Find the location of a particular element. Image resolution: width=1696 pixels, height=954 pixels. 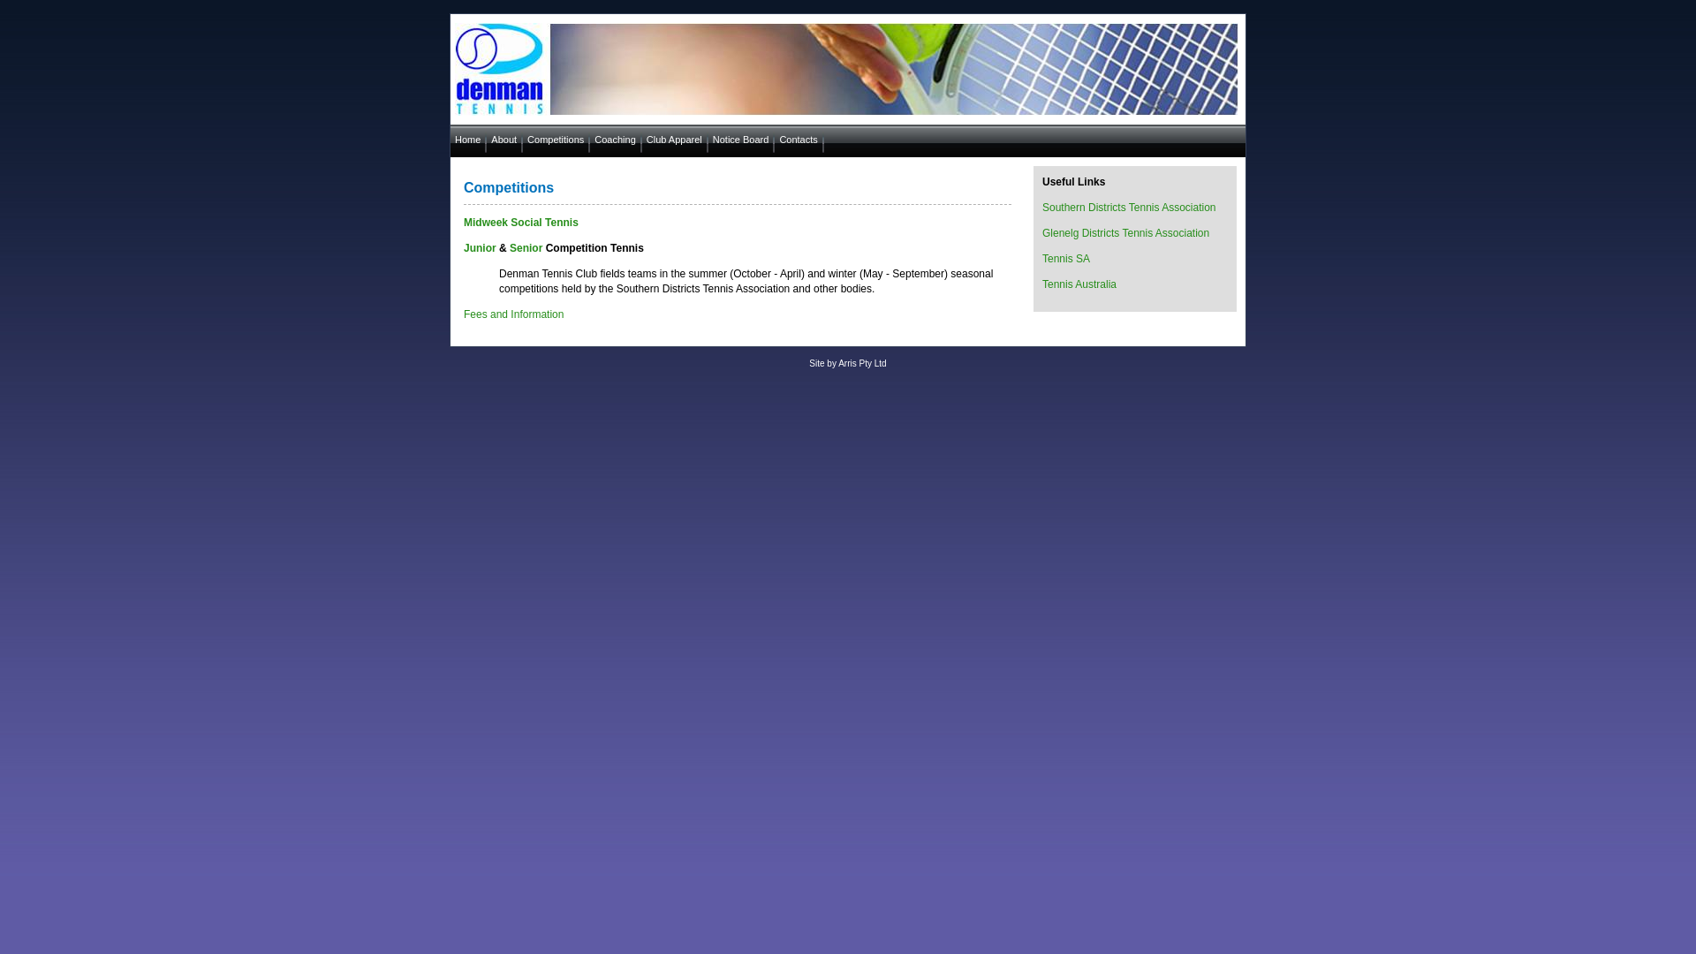

Glenelg Districts Tennis Association is located at coordinates (1125, 233).